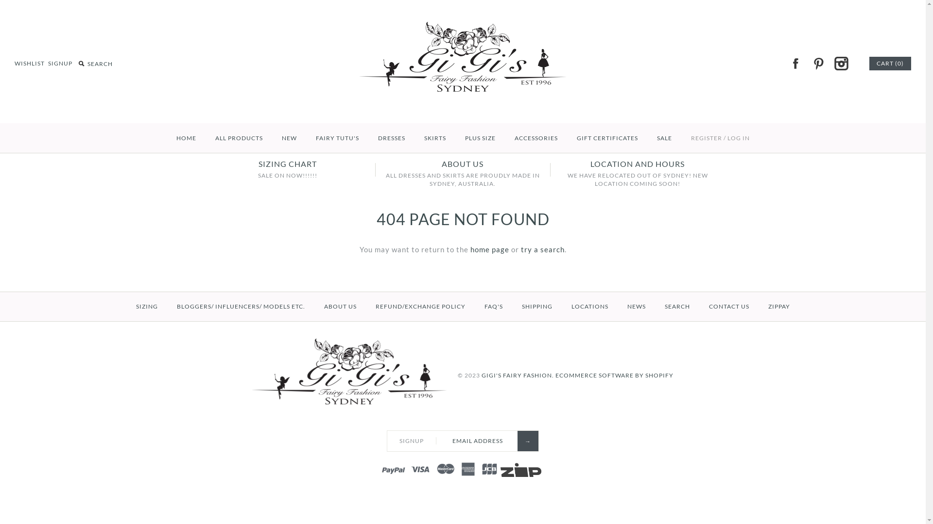 This screenshot has width=933, height=524. I want to click on NEWS, so click(636, 307).